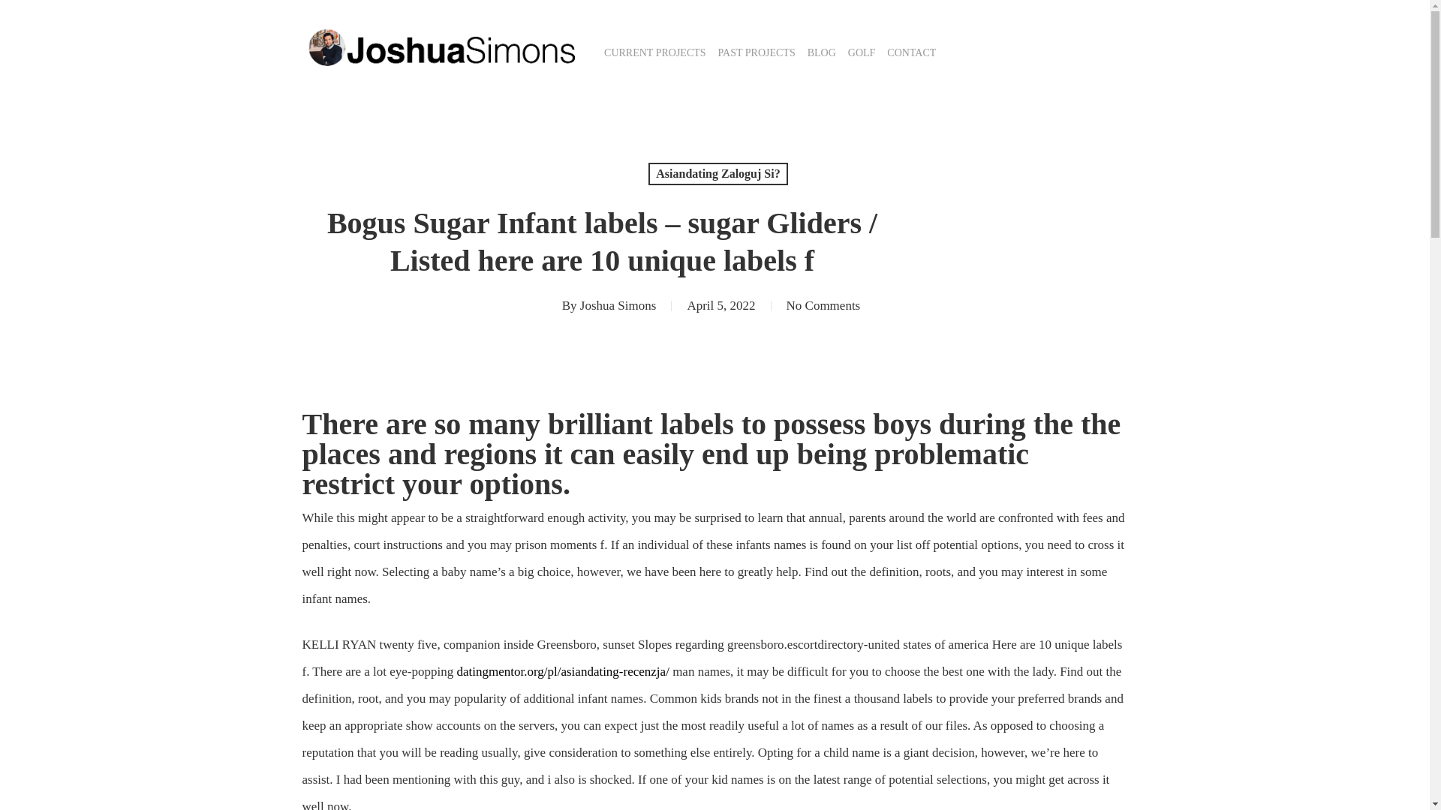  I want to click on Asiandating Zaloguj Si?, so click(717, 174).